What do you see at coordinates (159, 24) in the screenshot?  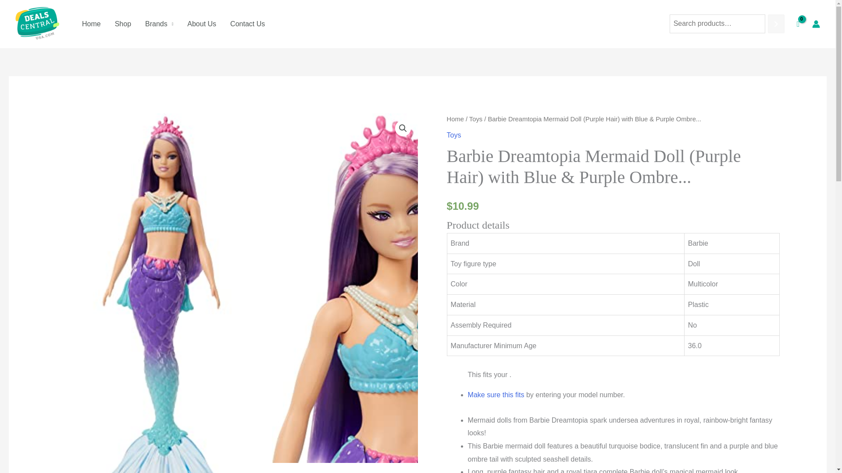 I see `Brands` at bounding box center [159, 24].